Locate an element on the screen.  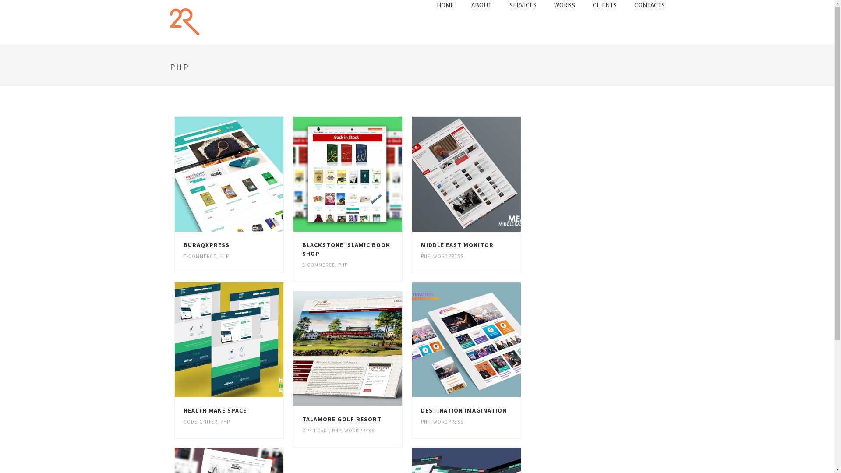
Destination Imagination is located at coordinates (467, 340).